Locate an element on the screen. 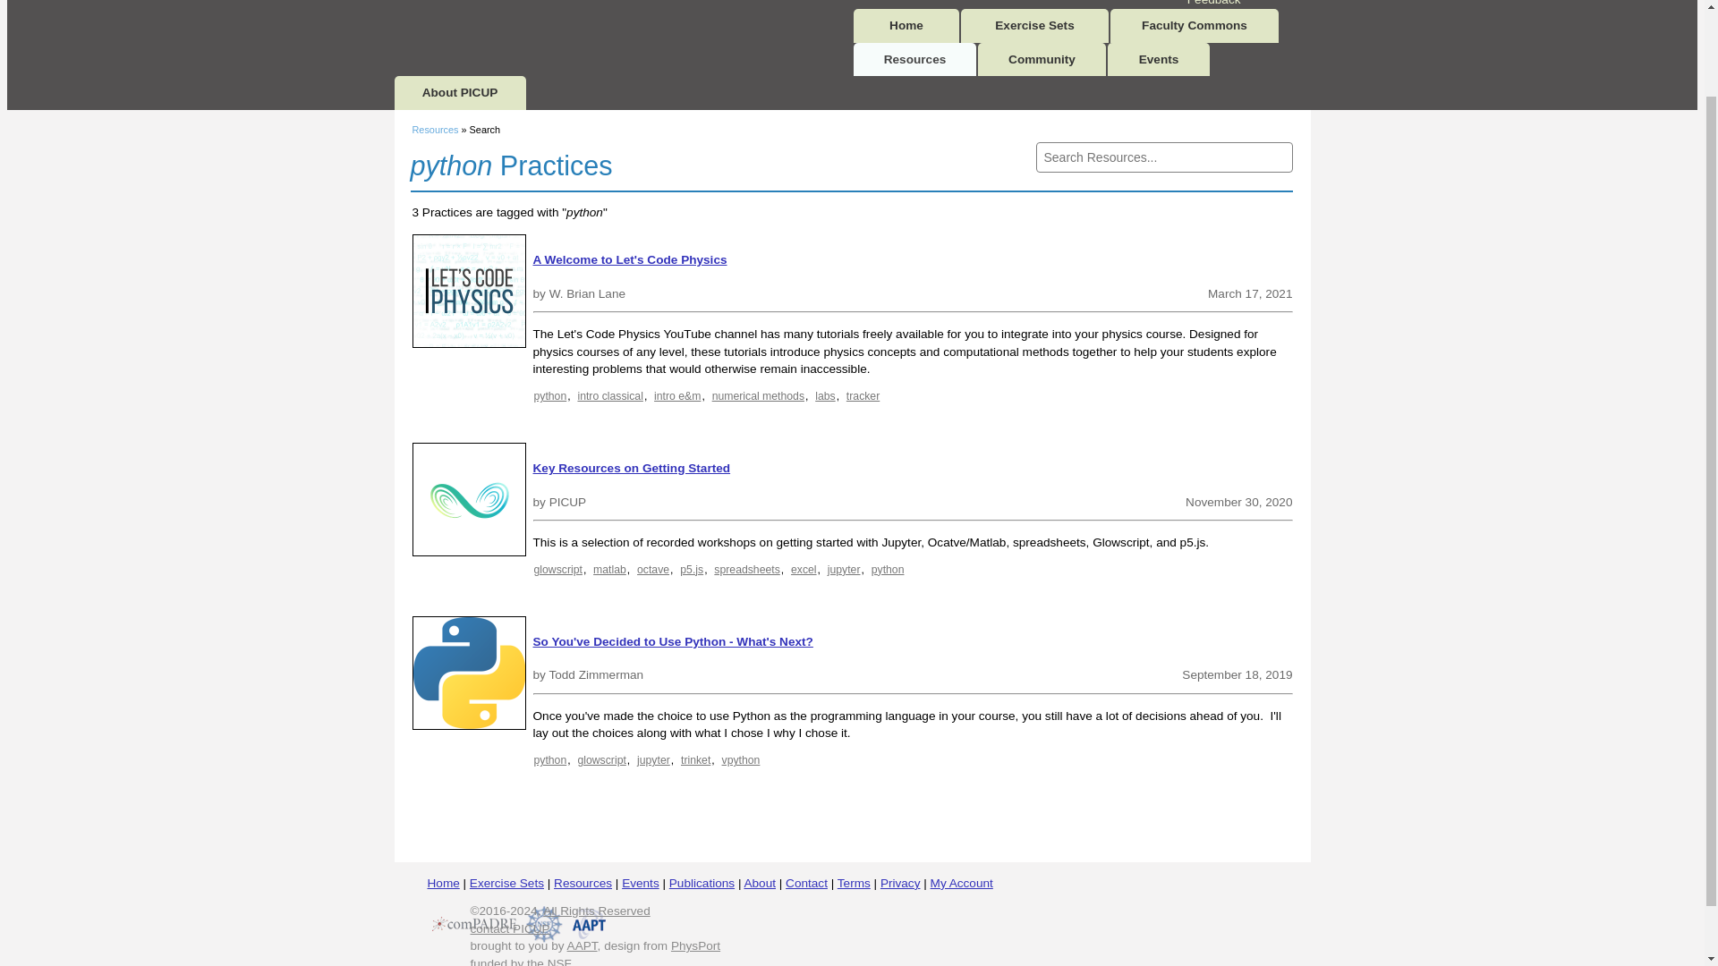  octave is located at coordinates (652, 569).